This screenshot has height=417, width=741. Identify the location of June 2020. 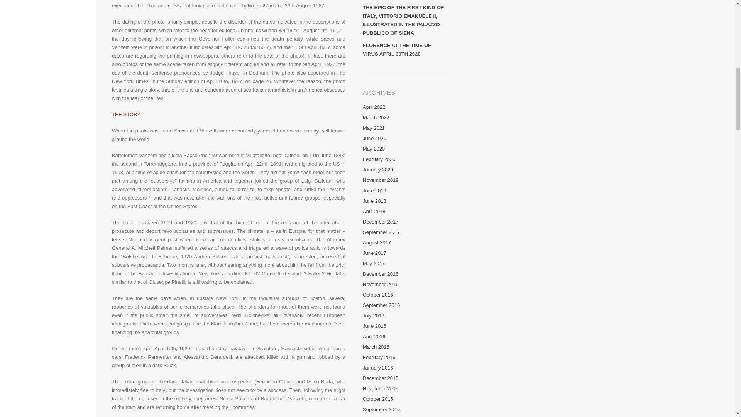
(374, 138).